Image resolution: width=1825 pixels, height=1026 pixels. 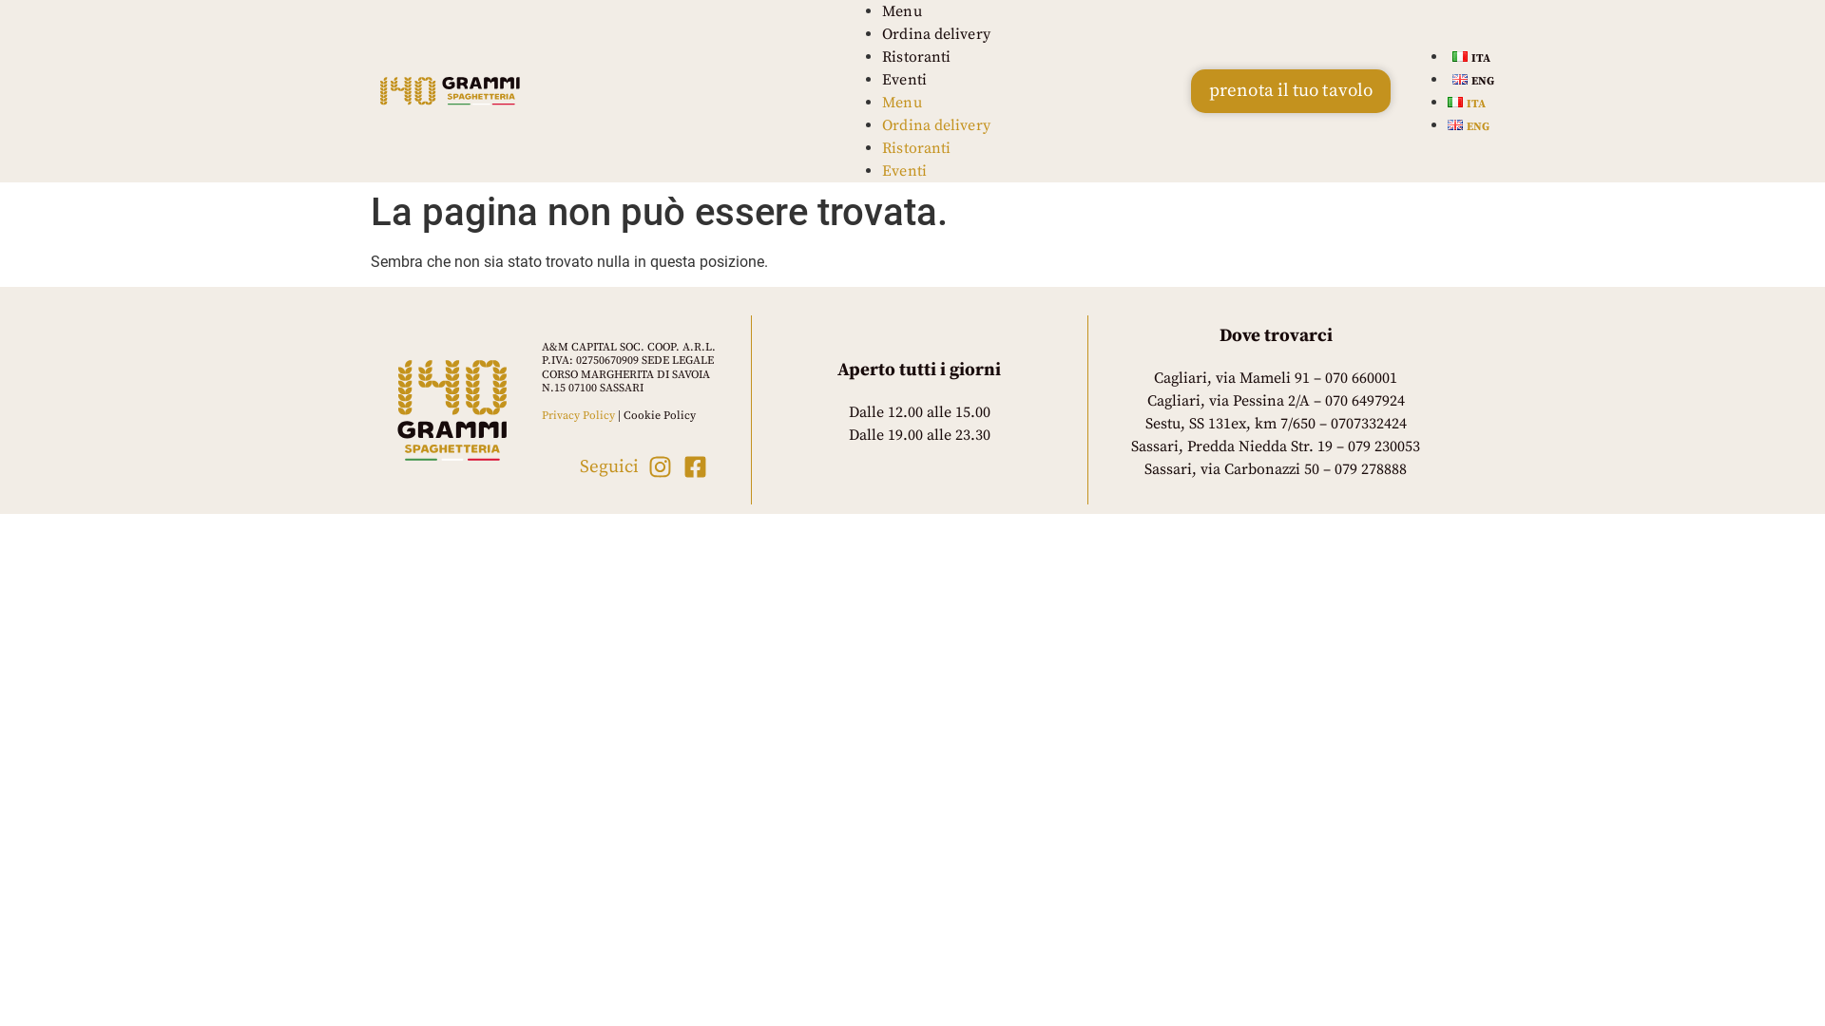 What do you see at coordinates (1469, 127) in the screenshot?
I see `ENG` at bounding box center [1469, 127].